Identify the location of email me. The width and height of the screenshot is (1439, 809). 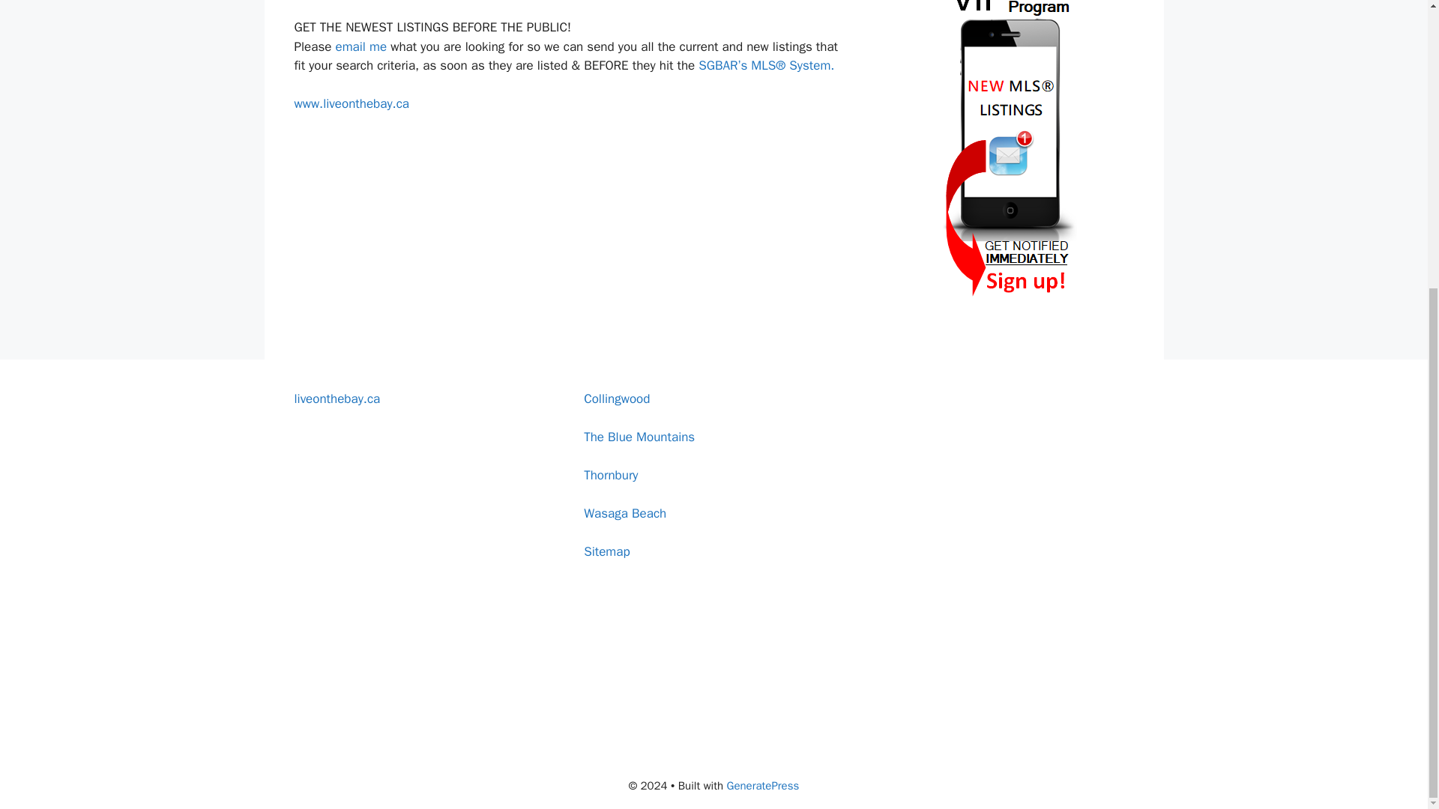
(363, 46).